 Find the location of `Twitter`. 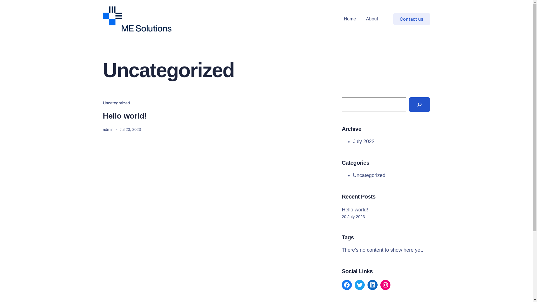

Twitter is located at coordinates (360, 285).